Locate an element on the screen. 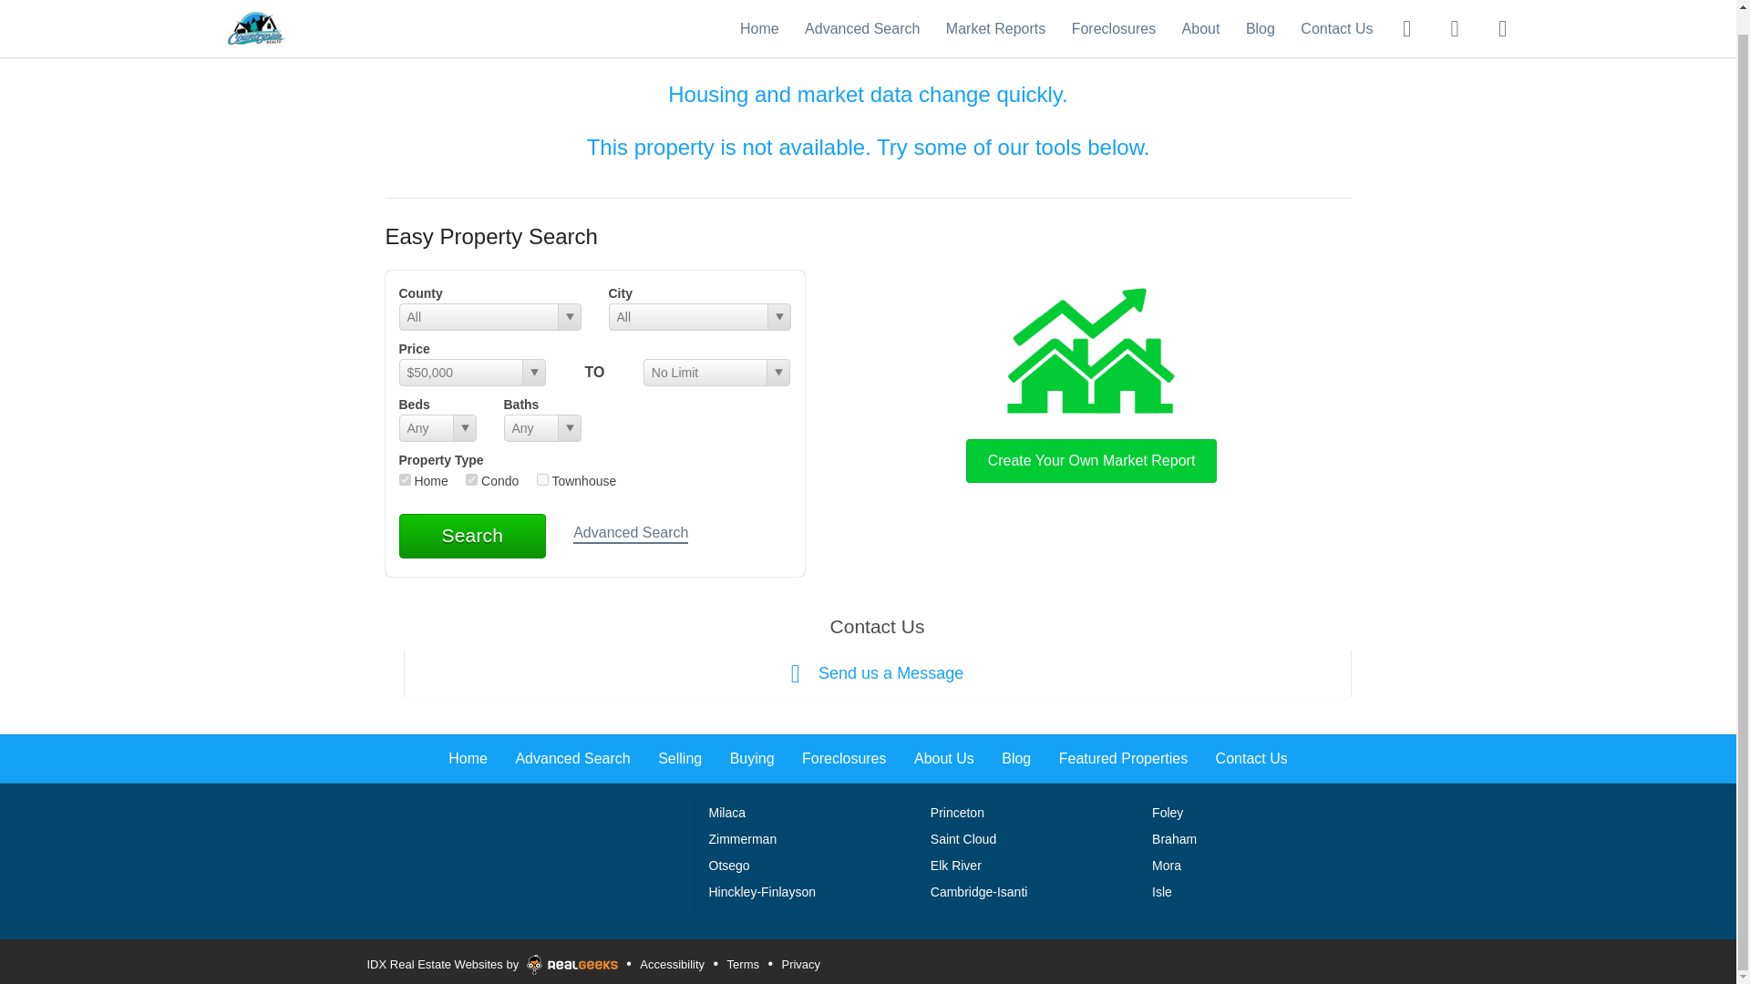  About Us is located at coordinates (944, 758).